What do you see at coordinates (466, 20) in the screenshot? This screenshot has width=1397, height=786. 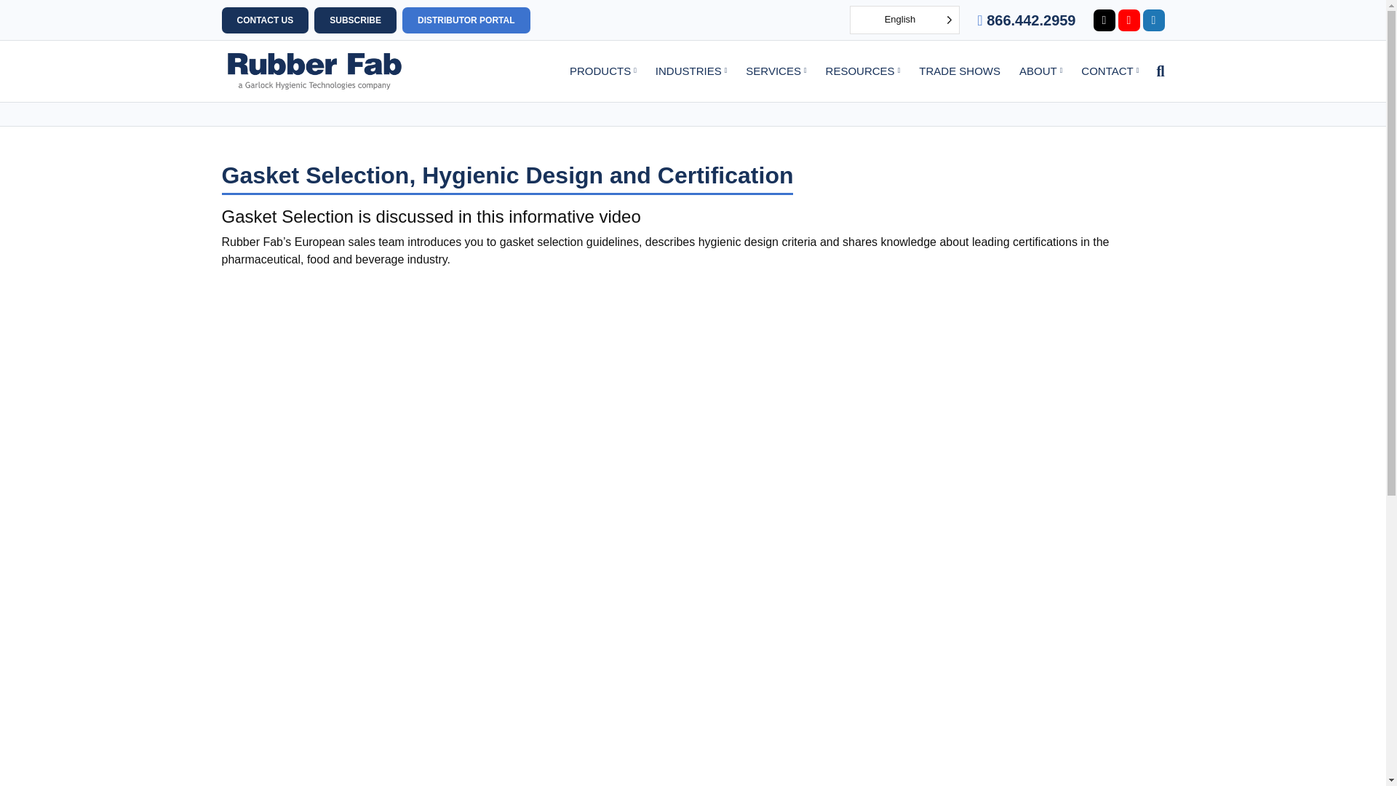 I see `DISTRIBUTOR PORTAL` at bounding box center [466, 20].